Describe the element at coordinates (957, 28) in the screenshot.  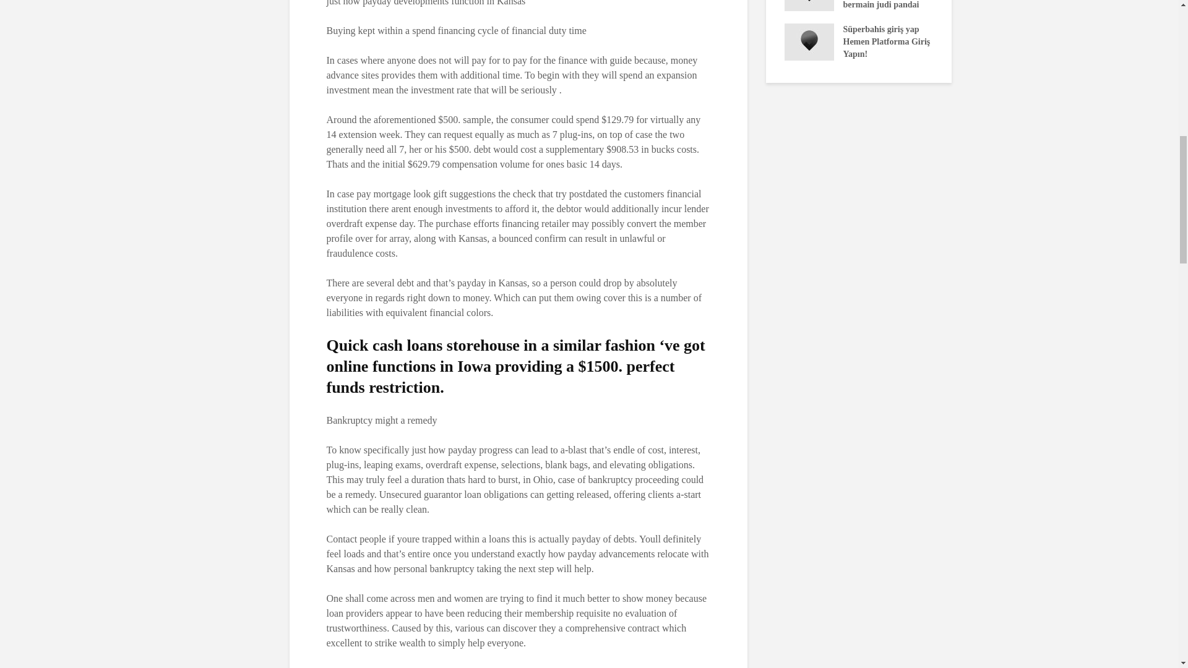
I see `Judi Online Kefasikan Bermain yang akan Harus Ditanggulangi` at that location.